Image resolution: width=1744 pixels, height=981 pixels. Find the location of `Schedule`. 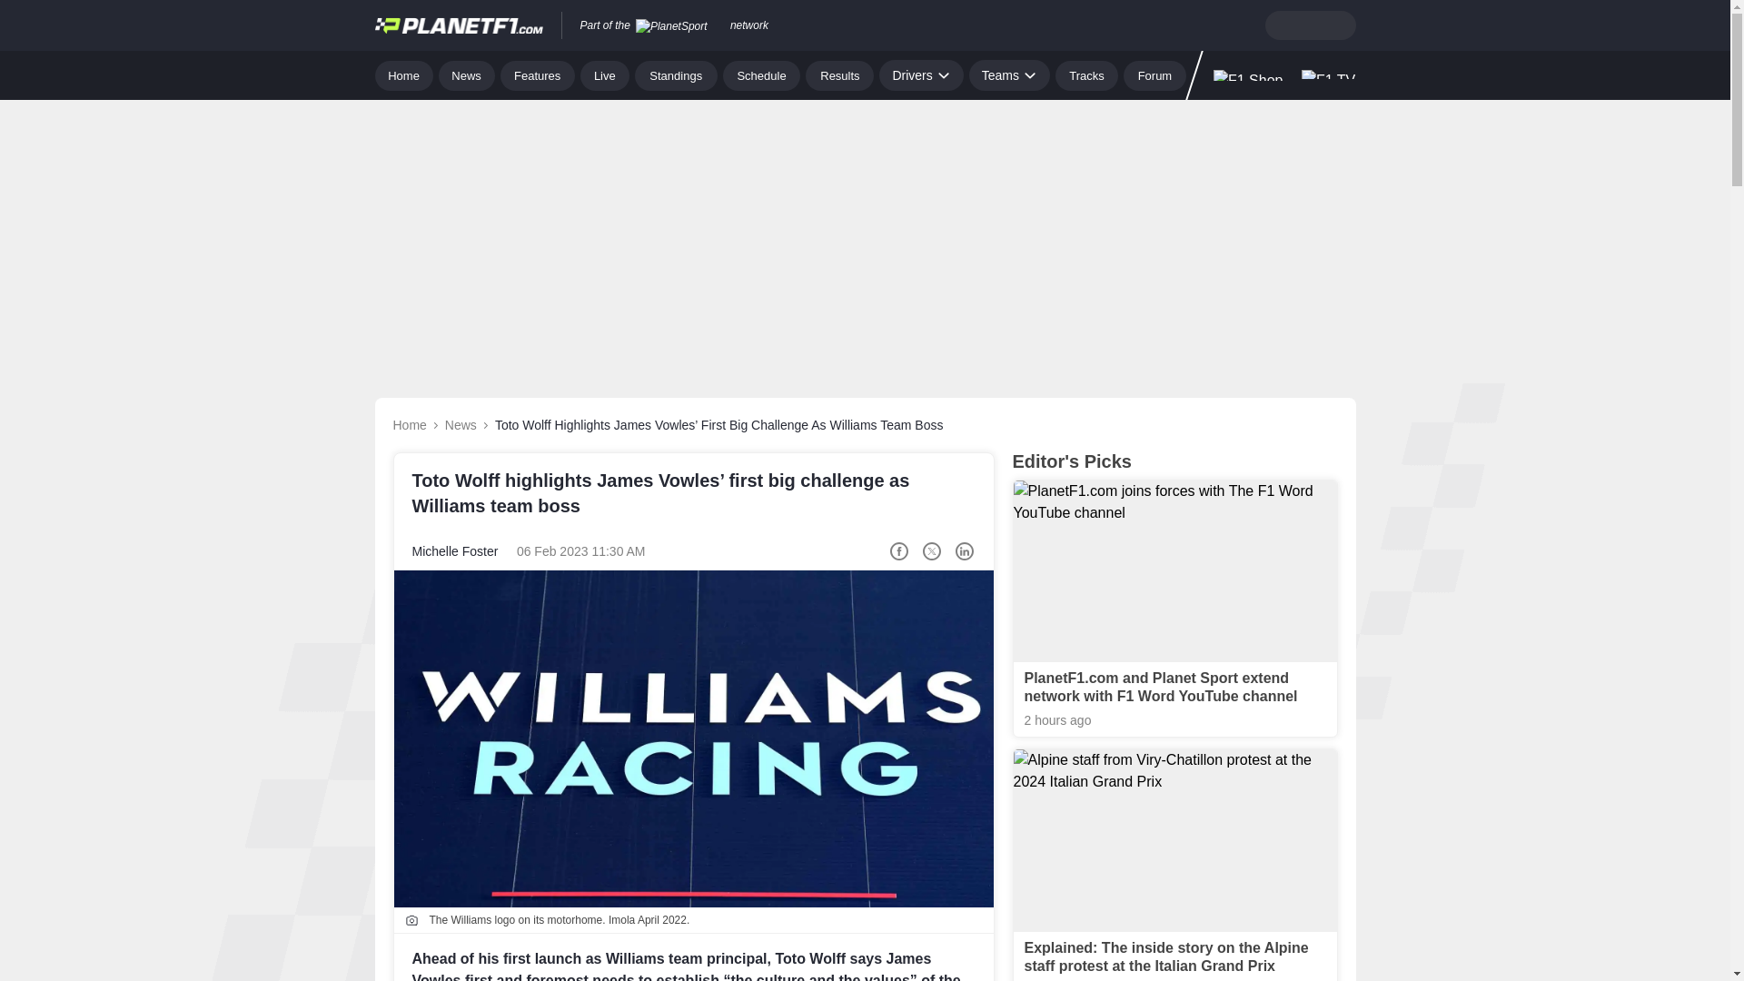

Schedule is located at coordinates (761, 74).